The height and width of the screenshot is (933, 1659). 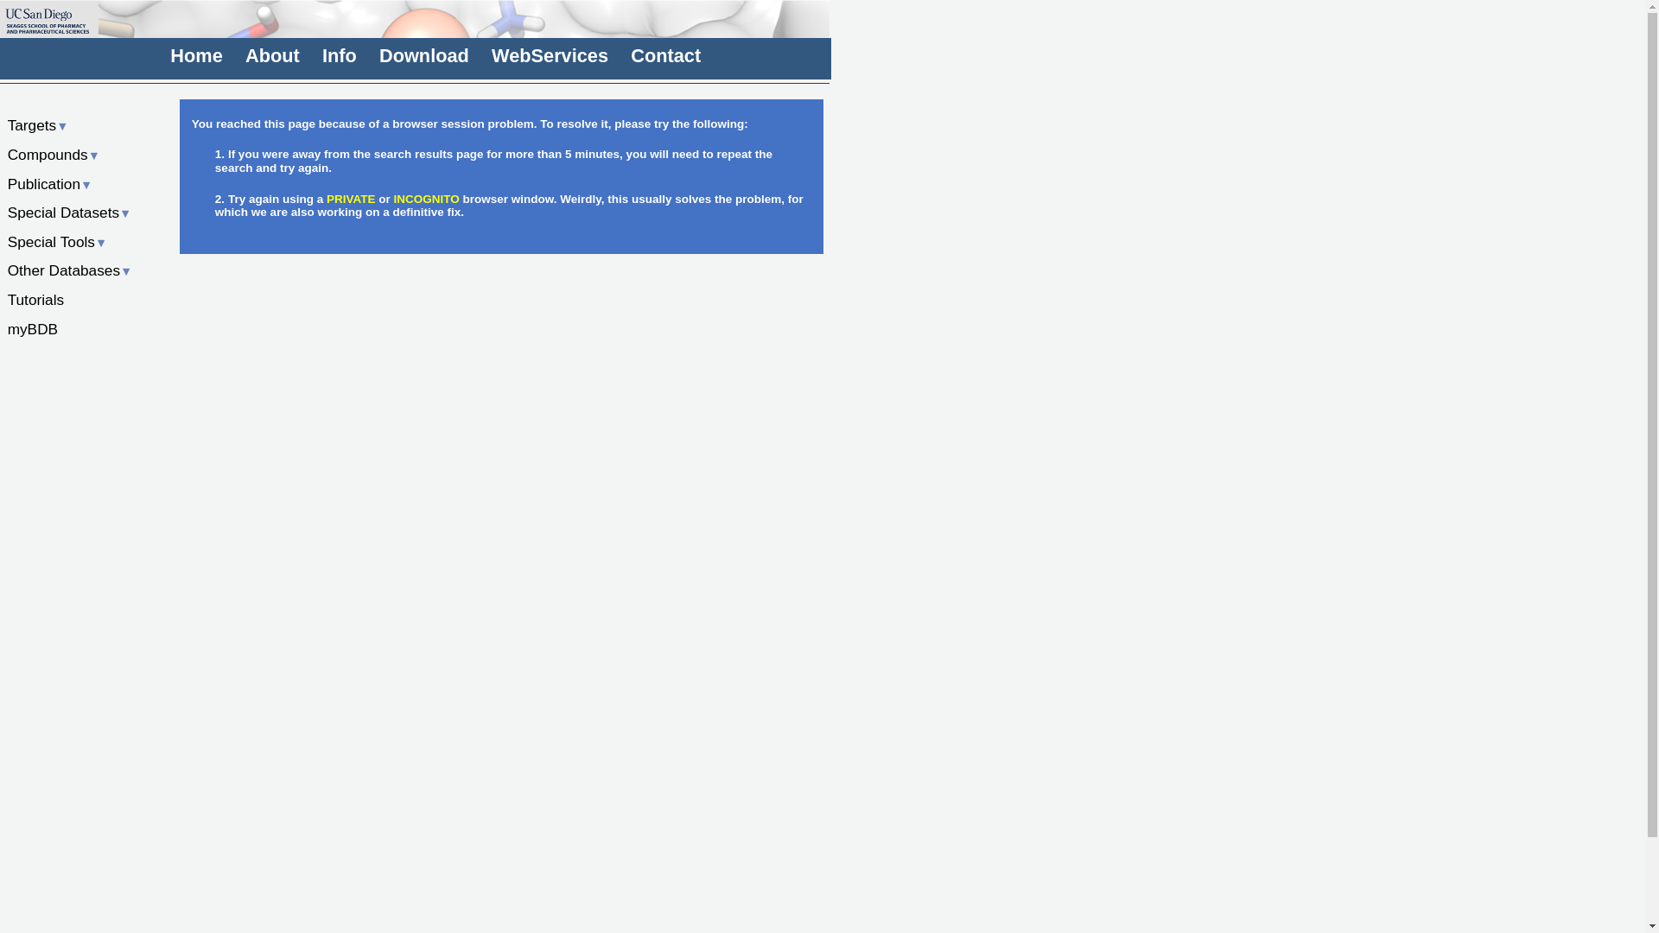 I want to click on Contact, so click(x=665, y=54).